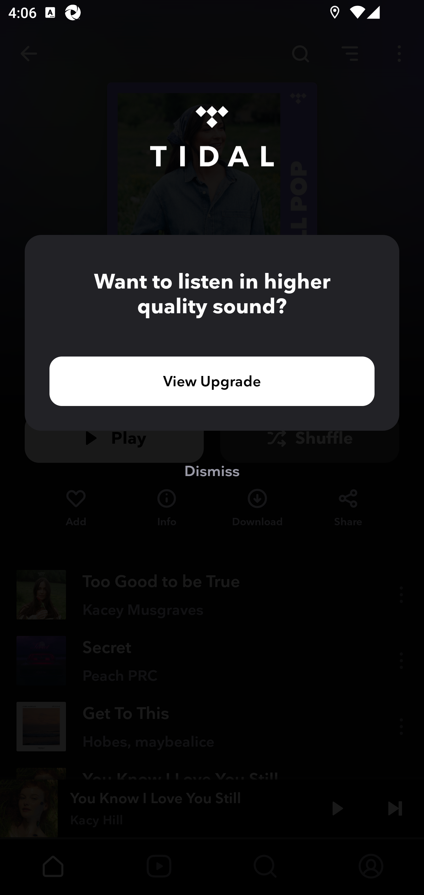 This screenshot has height=895, width=424. What do you see at coordinates (212, 470) in the screenshot?
I see `Dismiss` at bounding box center [212, 470].